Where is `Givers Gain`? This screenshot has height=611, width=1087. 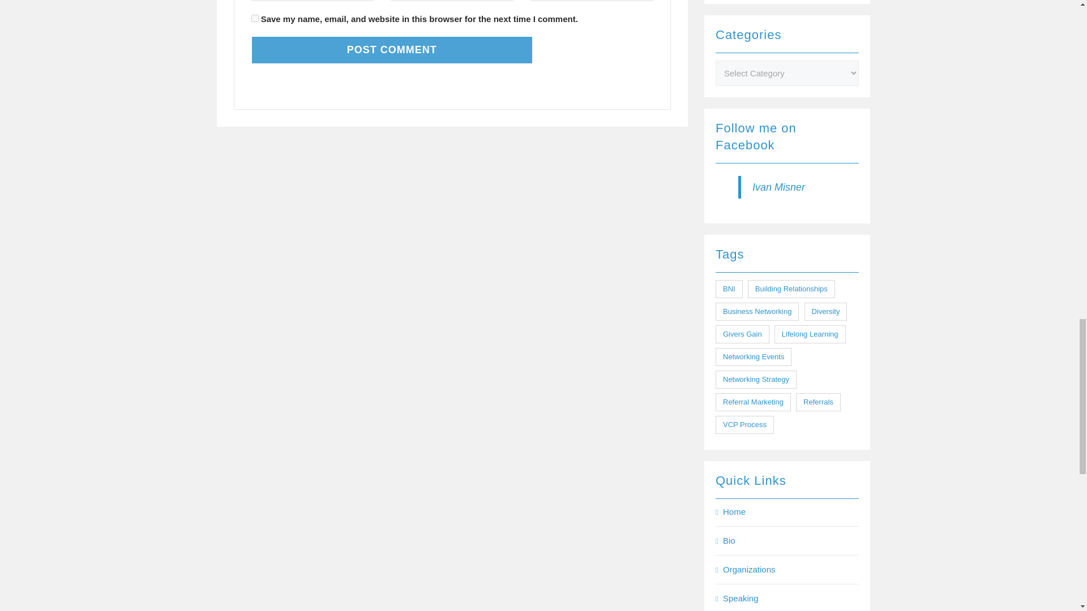 Givers Gain is located at coordinates (742, 334).